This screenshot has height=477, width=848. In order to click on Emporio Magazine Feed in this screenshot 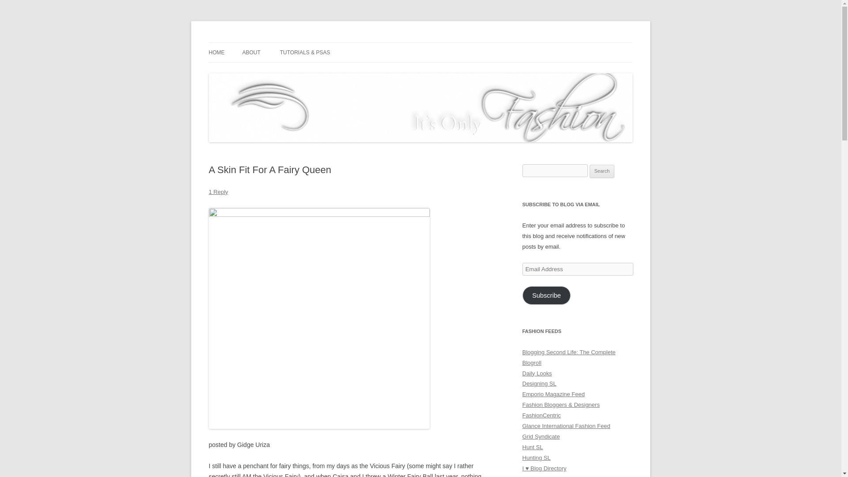, I will do `click(553, 394)`.